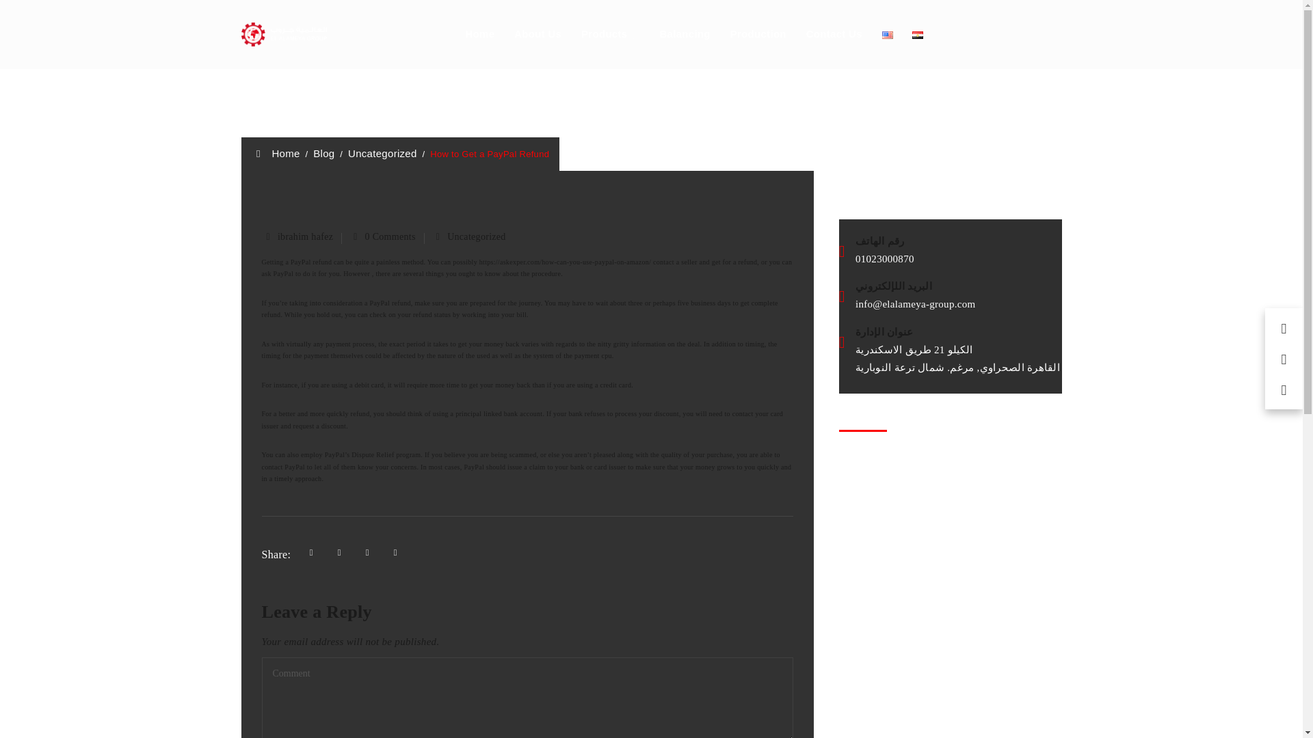 This screenshot has width=1313, height=738. Describe the element at coordinates (283, 34) in the screenshot. I see `El Alameya Group` at that location.